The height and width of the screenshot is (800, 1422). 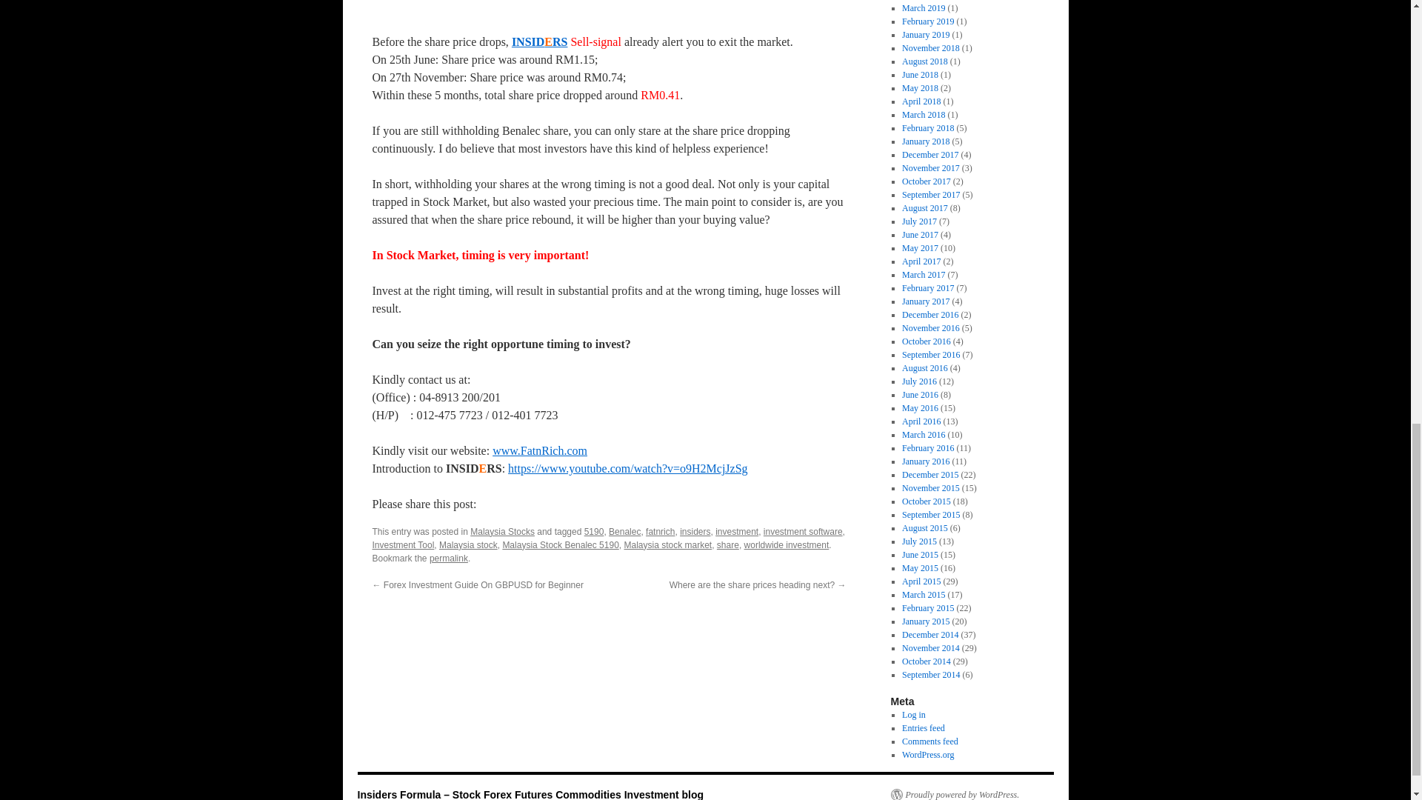 What do you see at coordinates (736, 531) in the screenshot?
I see `investment` at bounding box center [736, 531].